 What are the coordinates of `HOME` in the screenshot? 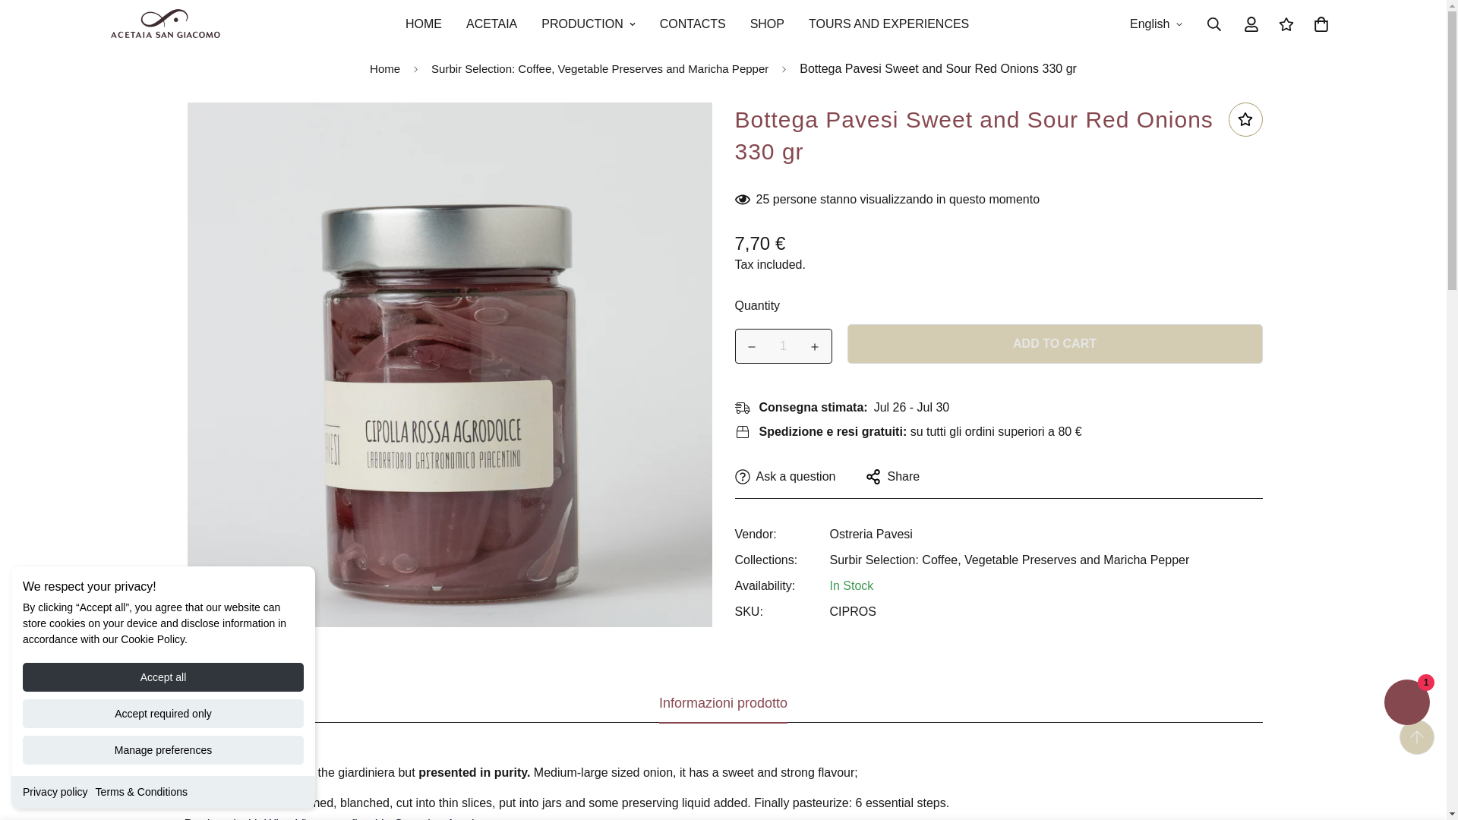 It's located at (163, 714).